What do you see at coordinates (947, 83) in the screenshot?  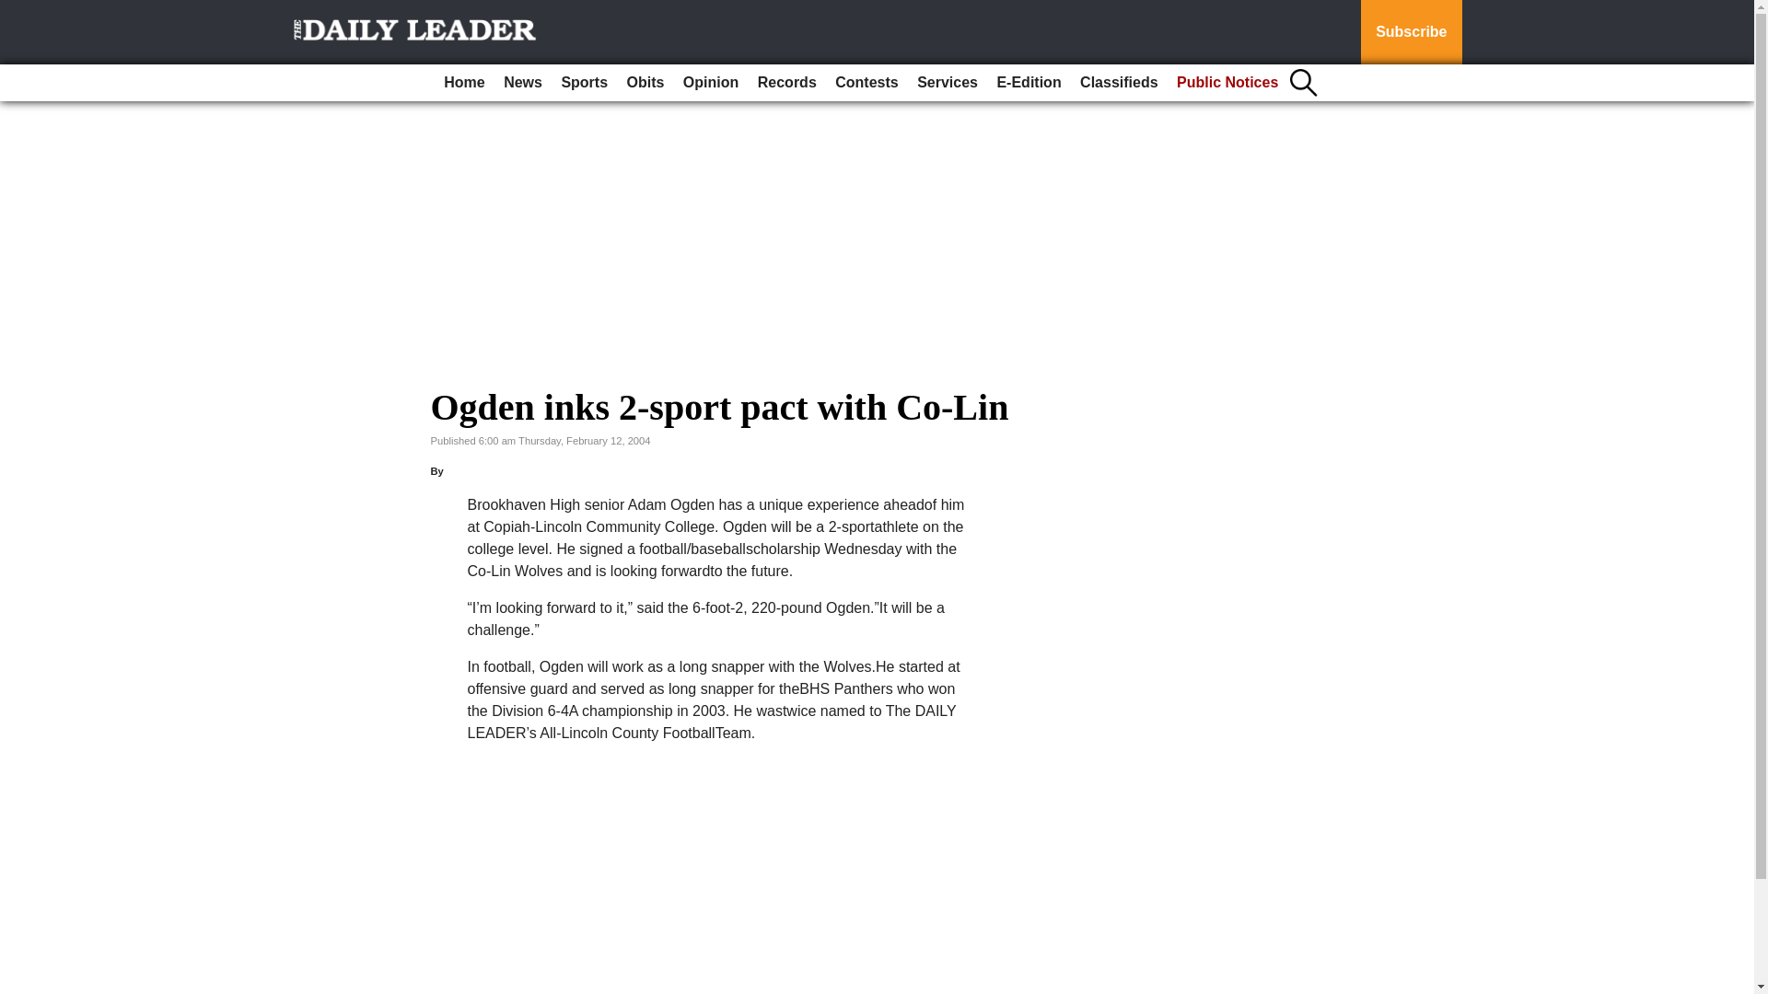 I see `Services` at bounding box center [947, 83].